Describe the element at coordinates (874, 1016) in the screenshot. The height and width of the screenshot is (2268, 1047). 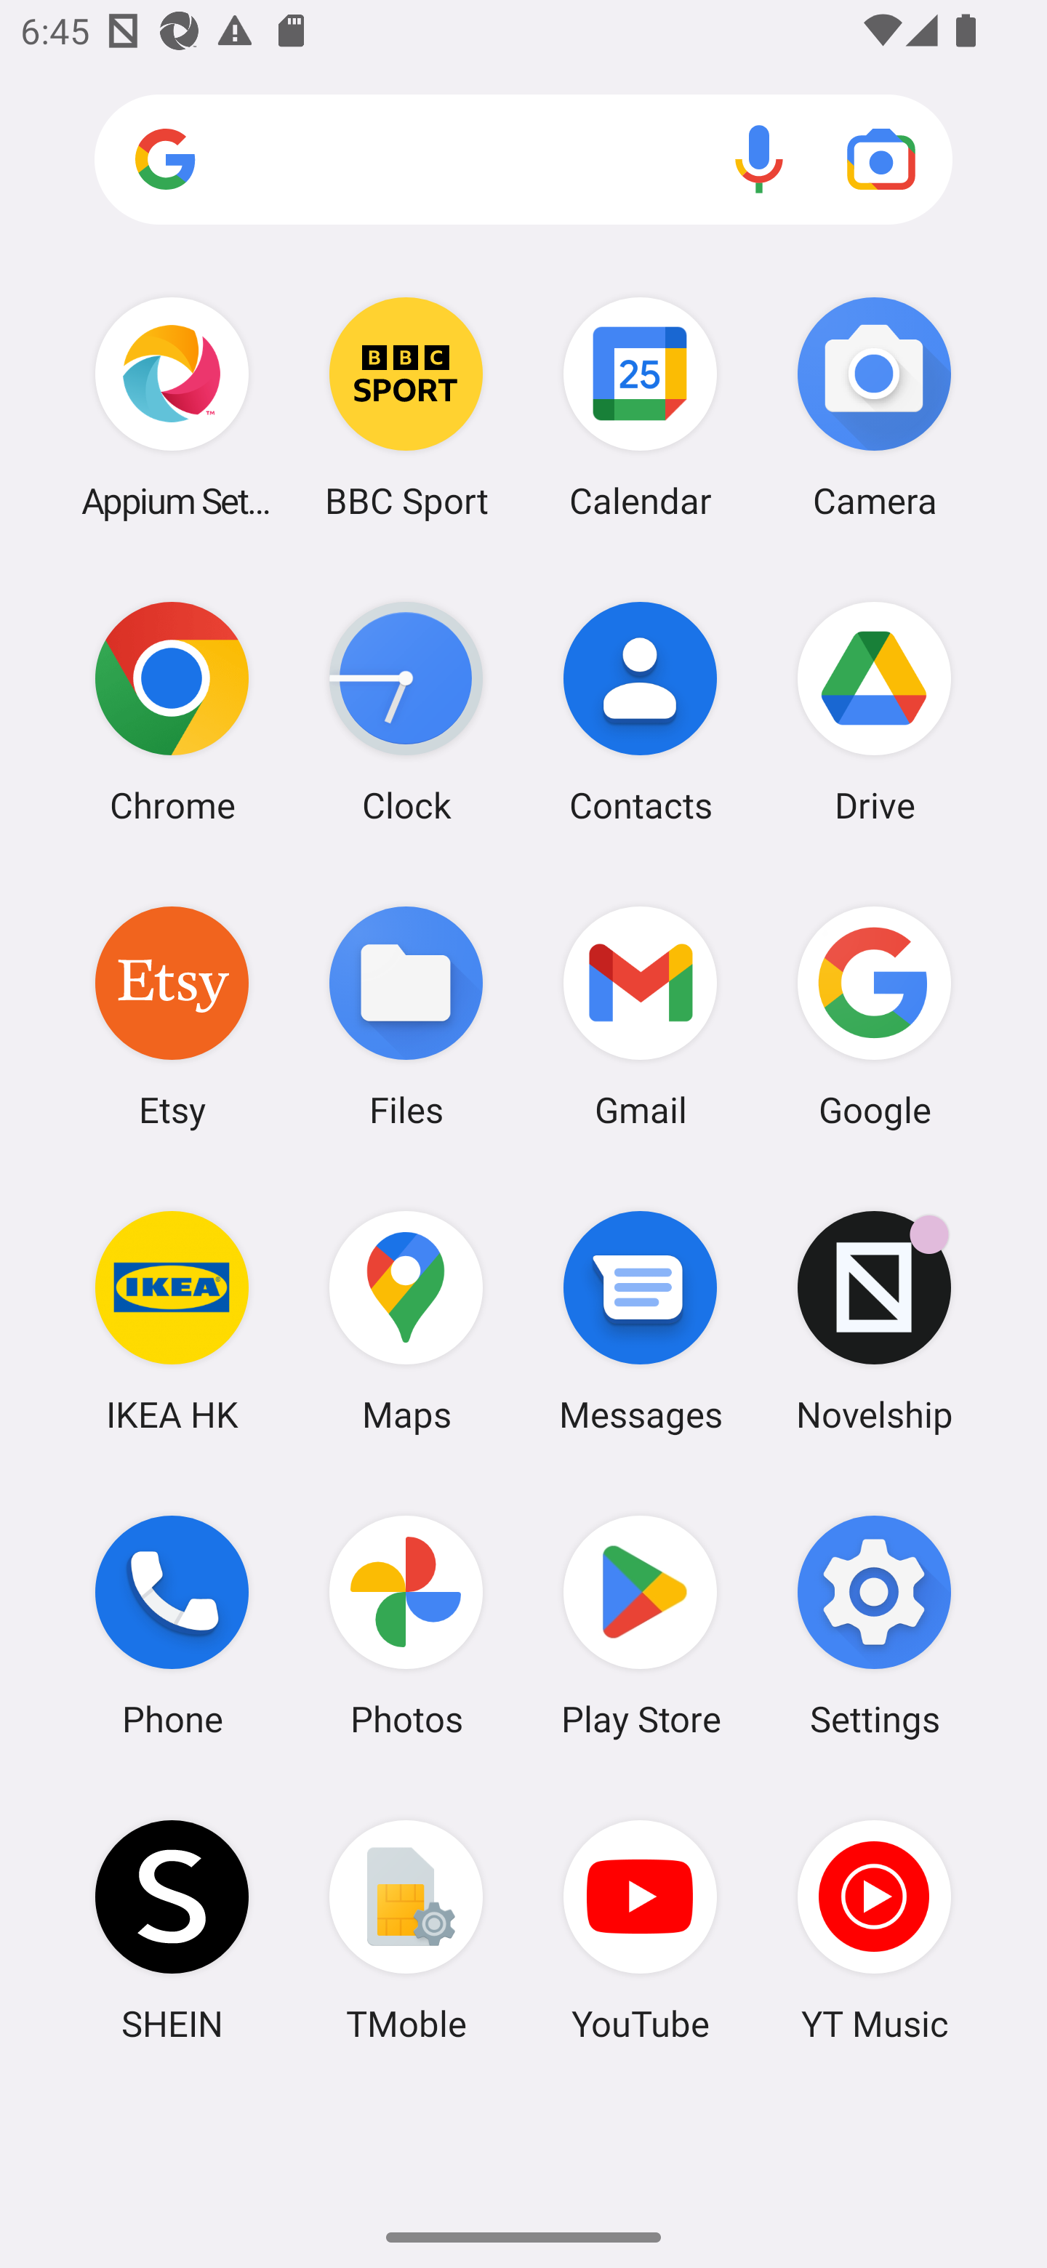
I see `Google` at that location.